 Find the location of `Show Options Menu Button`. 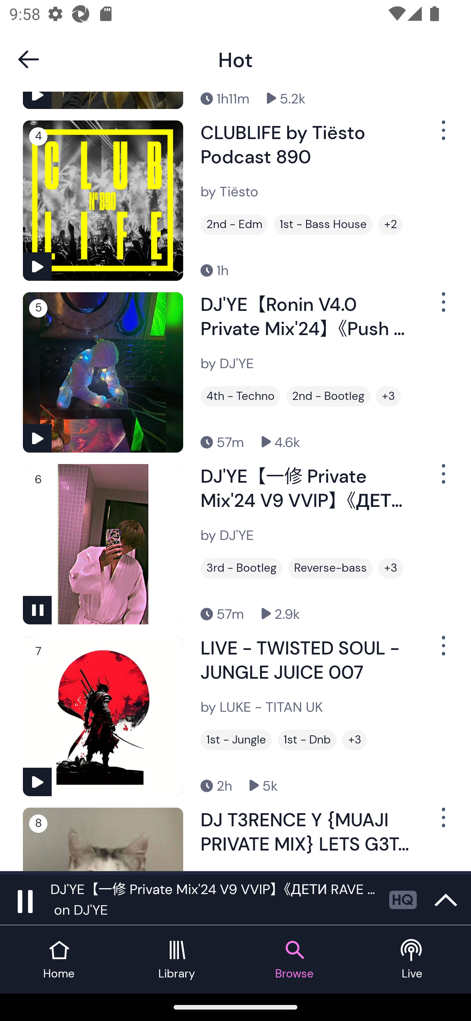

Show Options Menu Button is located at coordinates (442, 135).